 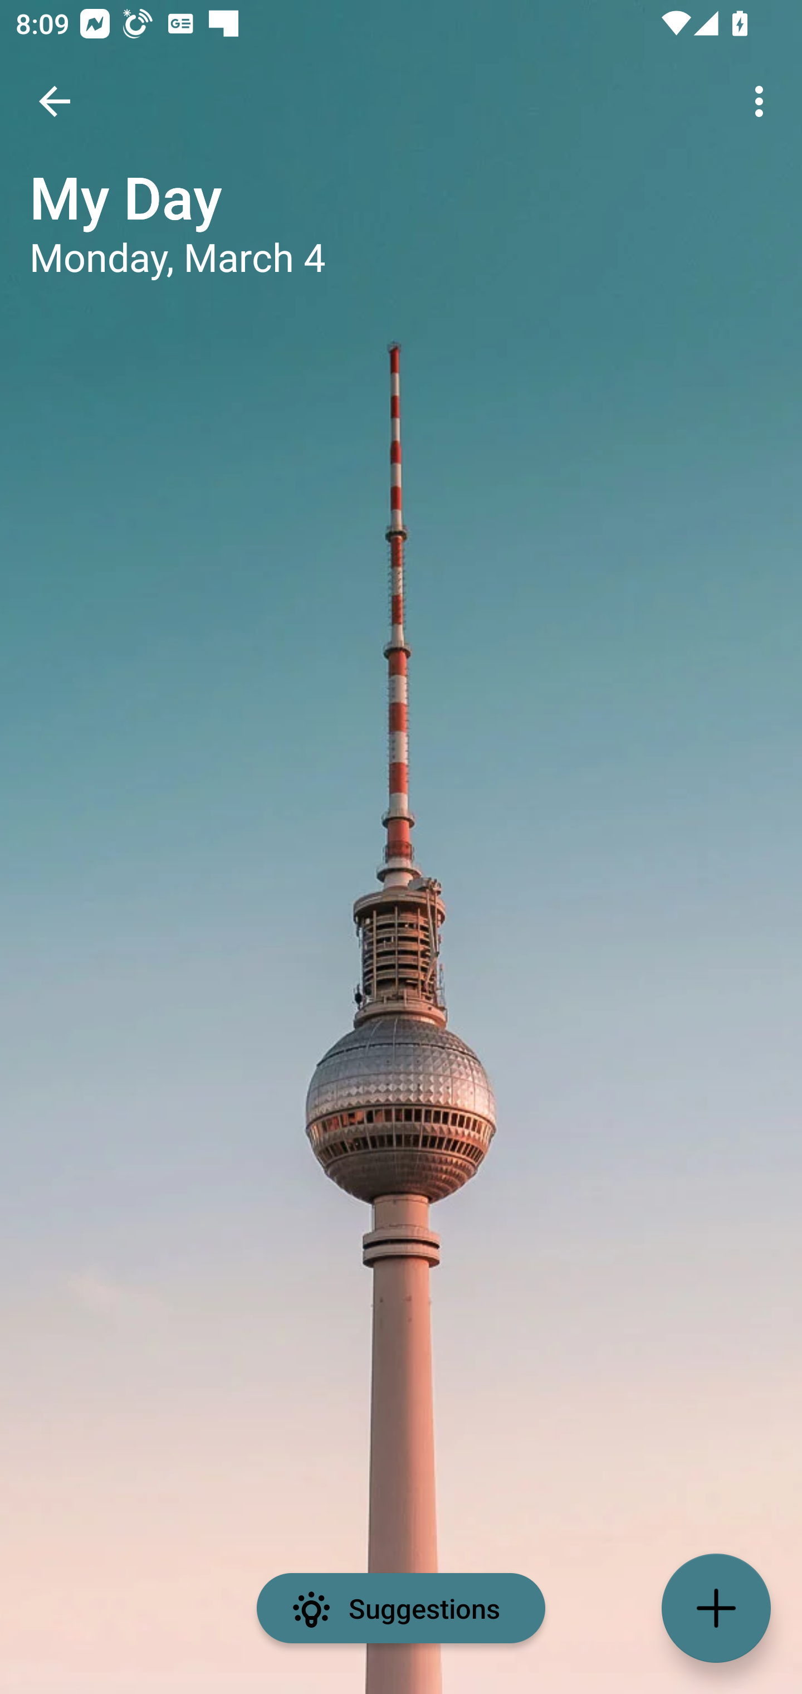 What do you see at coordinates (55, 101) in the screenshot?
I see `Back` at bounding box center [55, 101].